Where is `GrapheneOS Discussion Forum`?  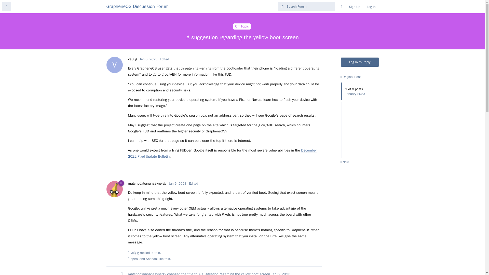
GrapheneOS Discussion Forum is located at coordinates (177, 183).